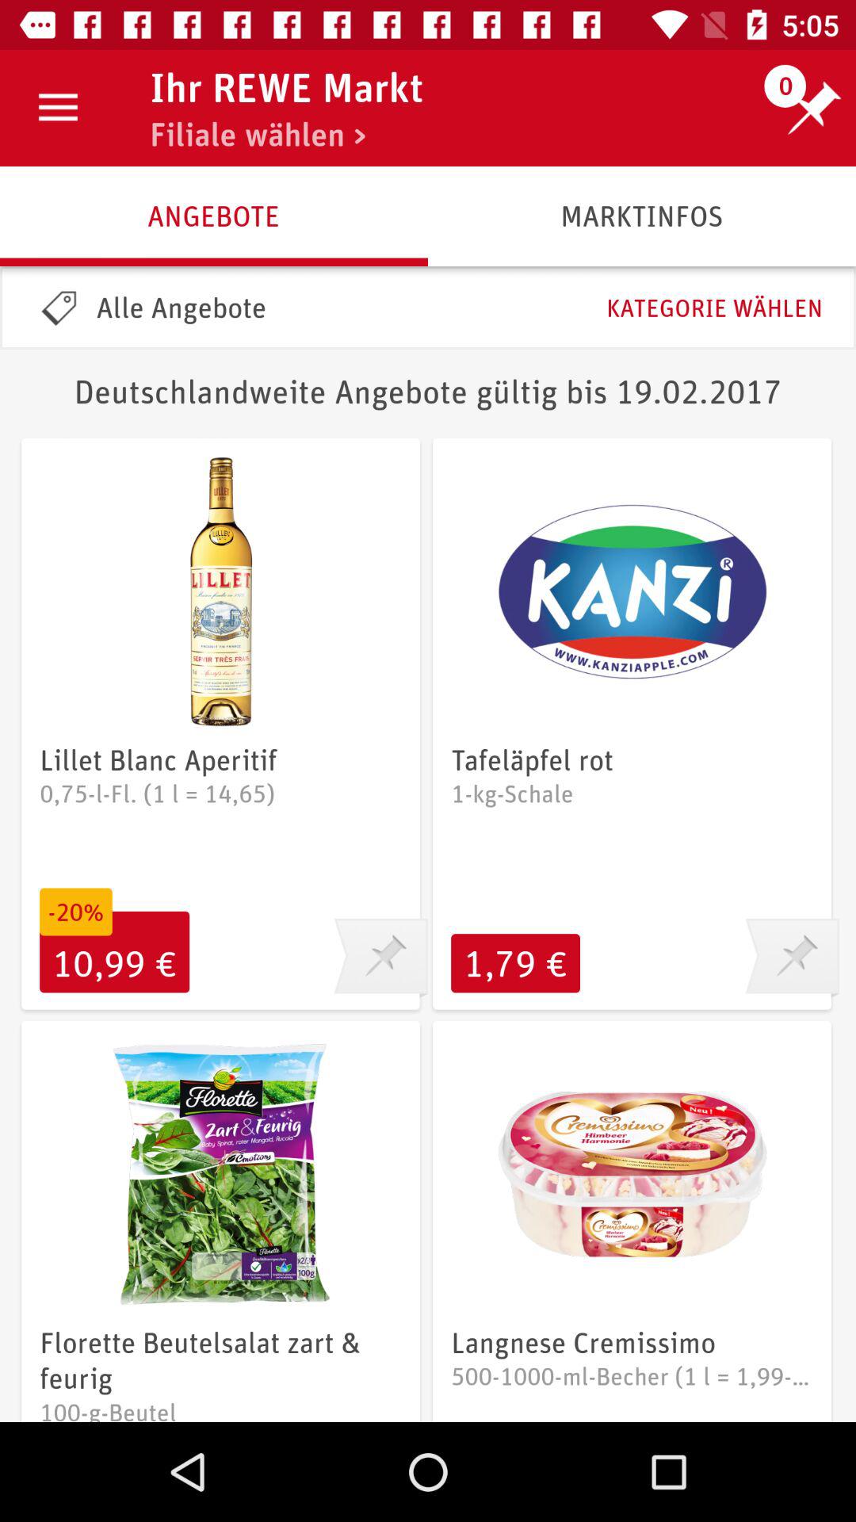 This screenshot has height=1522, width=856. What do you see at coordinates (258, 134) in the screenshot?
I see `turn off item next to the 0` at bounding box center [258, 134].